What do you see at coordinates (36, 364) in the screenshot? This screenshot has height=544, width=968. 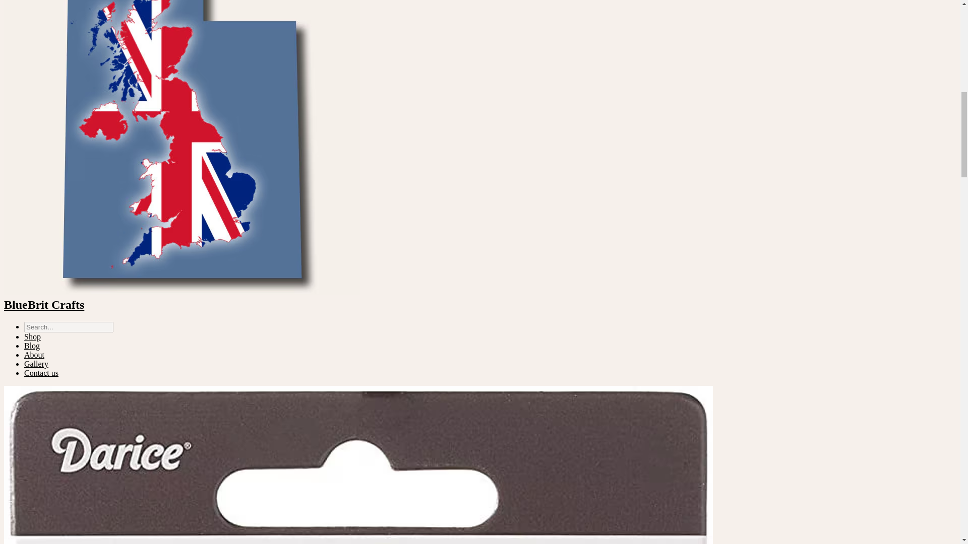 I see `Gallery` at bounding box center [36, 364].